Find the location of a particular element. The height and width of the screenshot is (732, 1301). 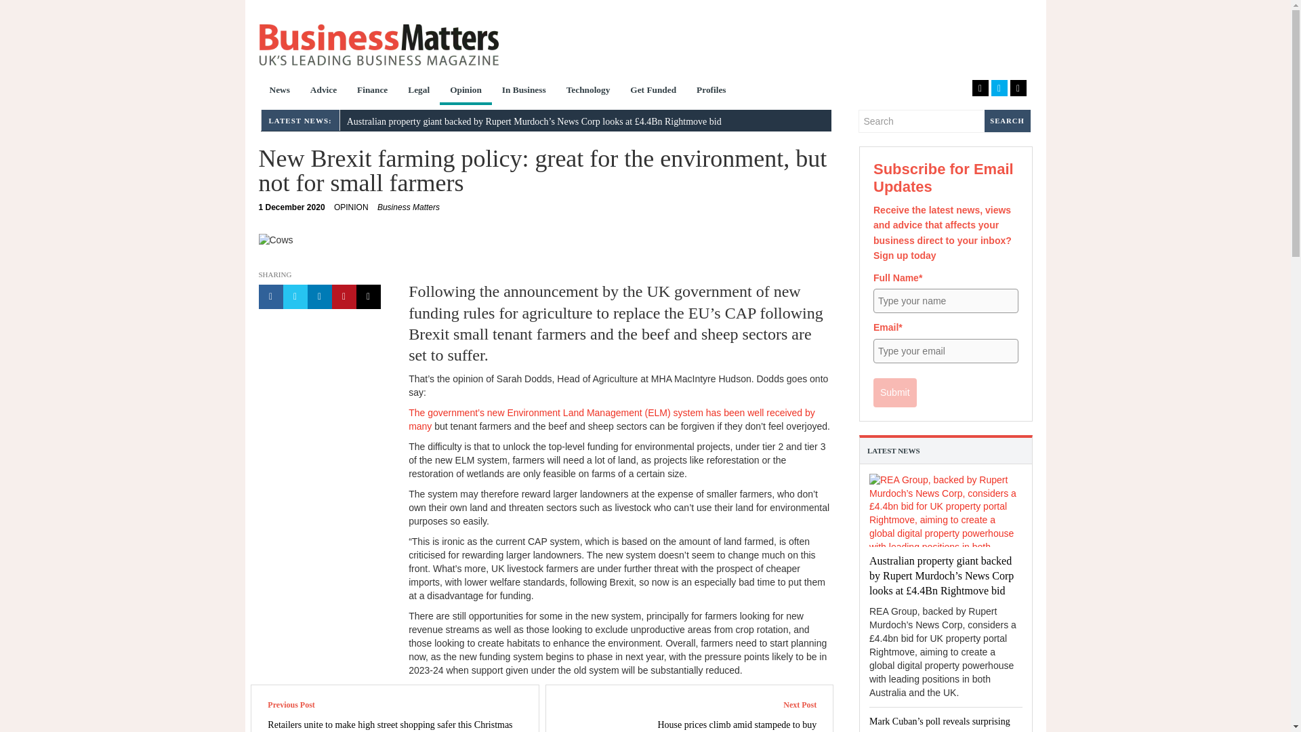

Advice is located at coordinates (711, 91).